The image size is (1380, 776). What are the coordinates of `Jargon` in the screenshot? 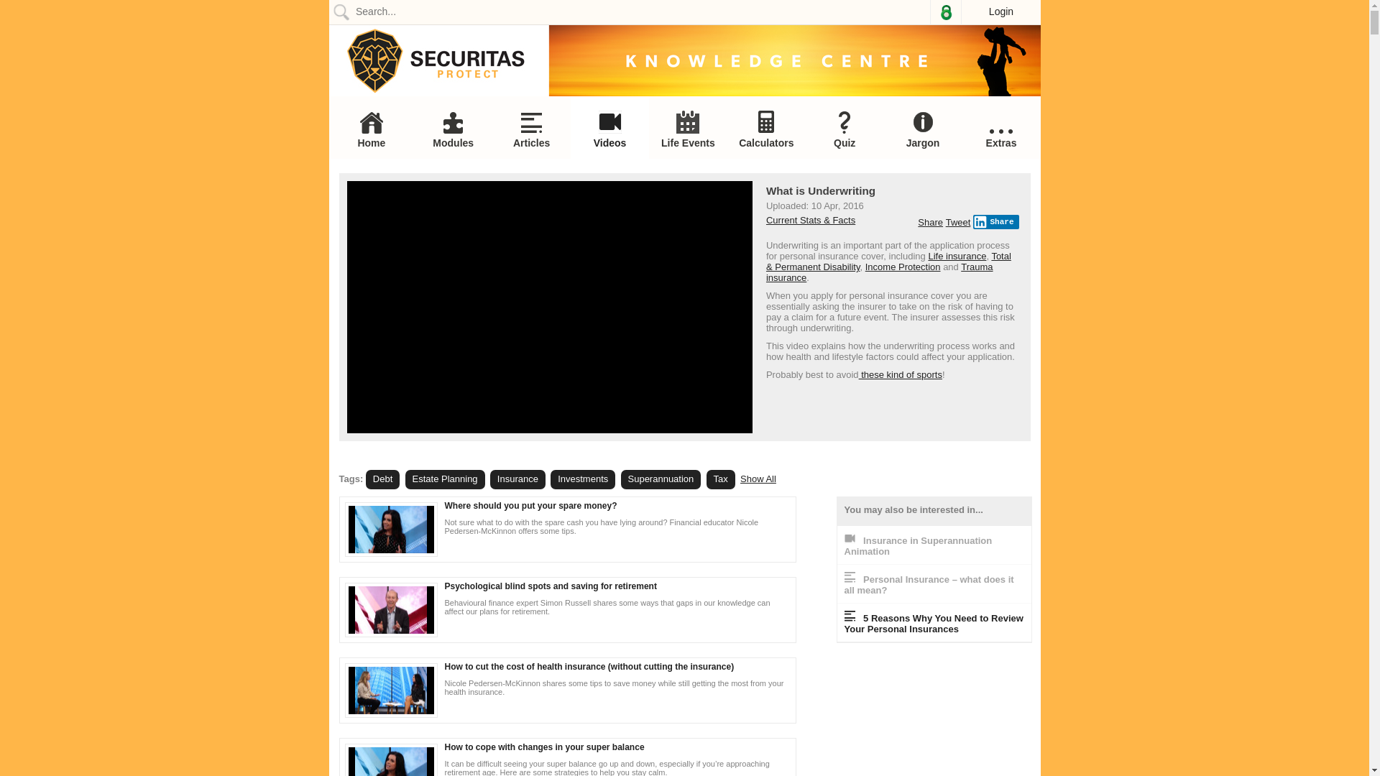 It's located at (923, 129).